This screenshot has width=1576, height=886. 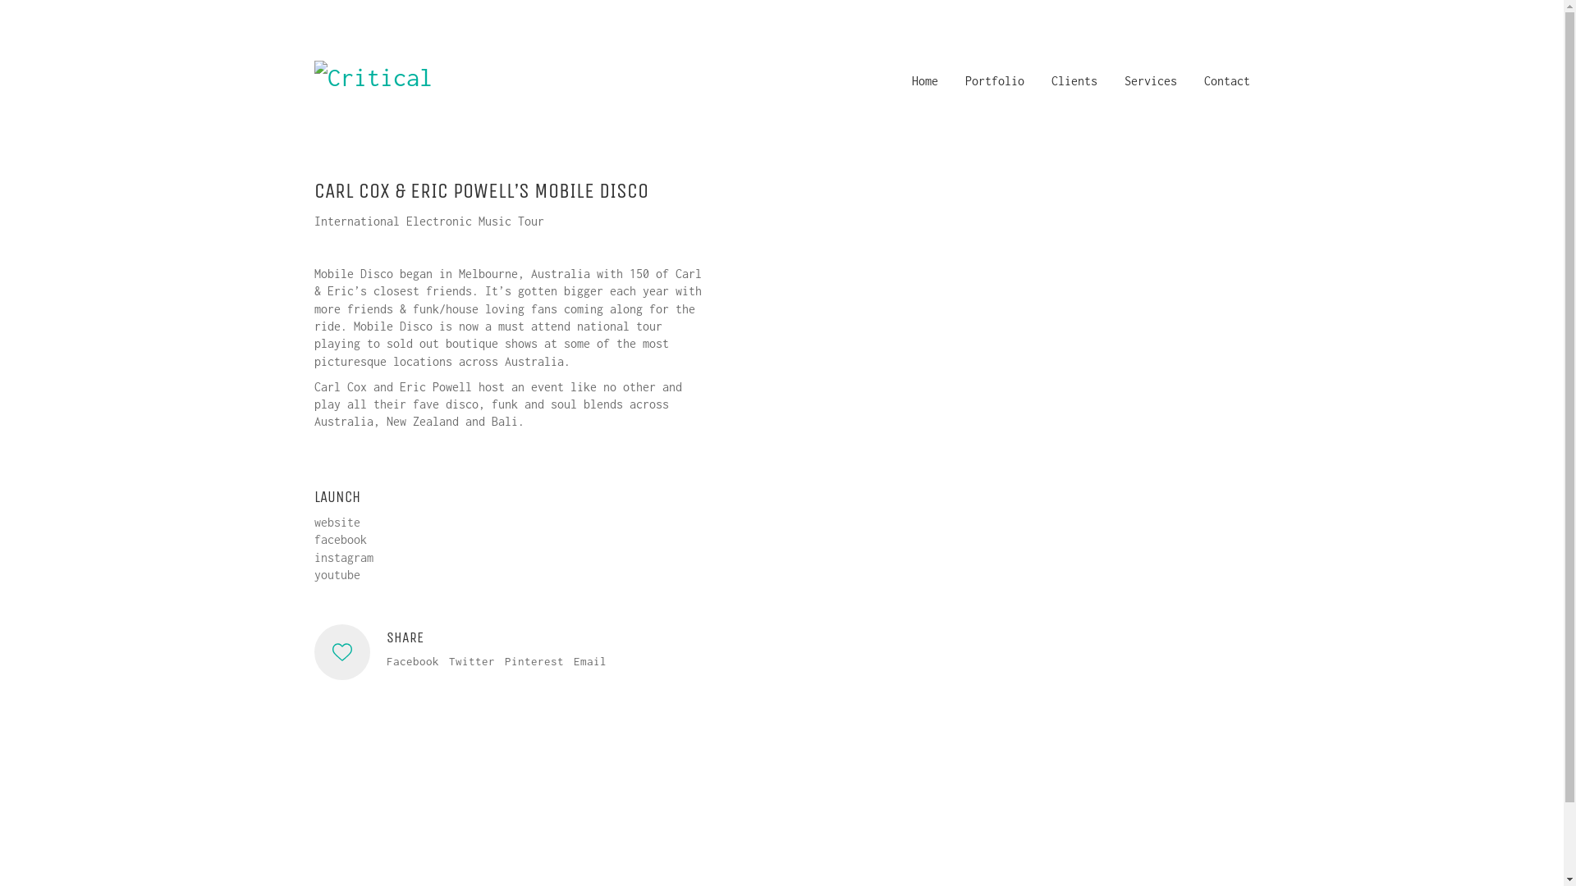 What do you see at coordinates (471, 662) in the screenshot?
I see `Twitter` at bounding box center [471, 662].